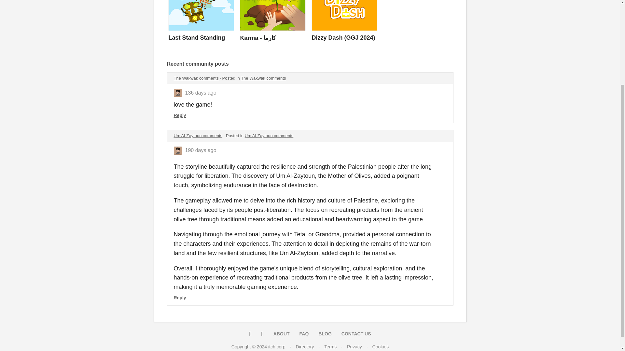 The width and height of the screenshot is (625, 351). Describe the element at coordinates (196, 78) in the screenshot. I see `The Wakwak comments` at that location.